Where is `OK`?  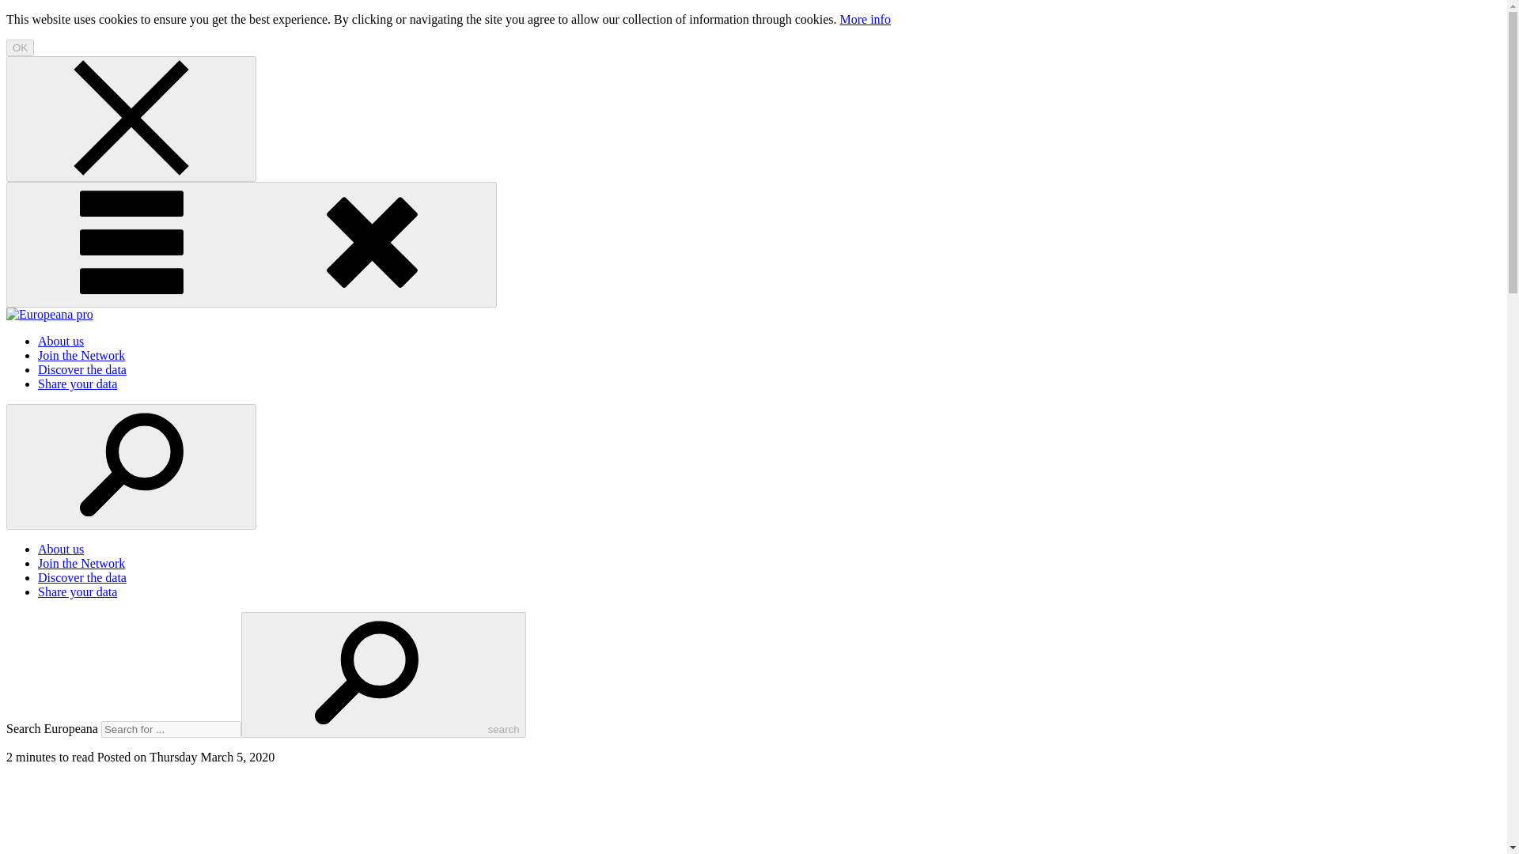 OK is located at coordinates (19, 47).